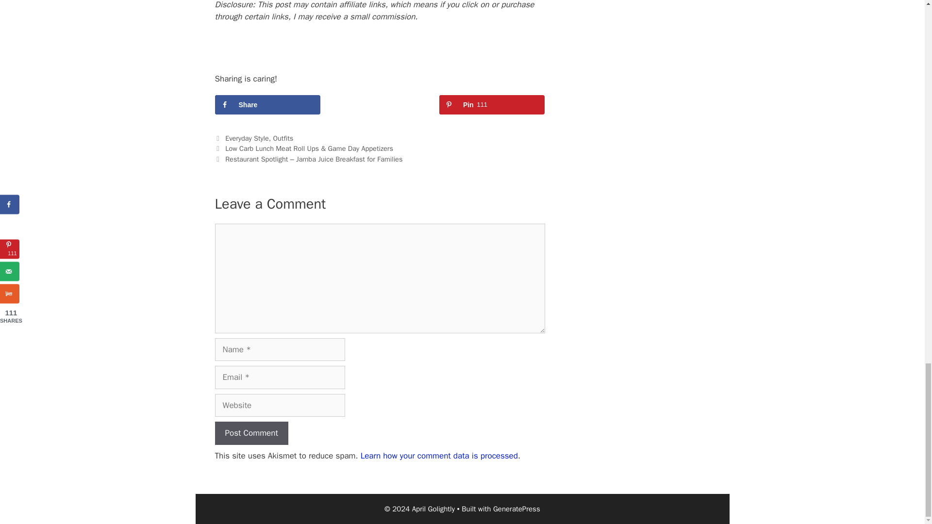  I want to click on Save to Pinterest, so click(492, 105).